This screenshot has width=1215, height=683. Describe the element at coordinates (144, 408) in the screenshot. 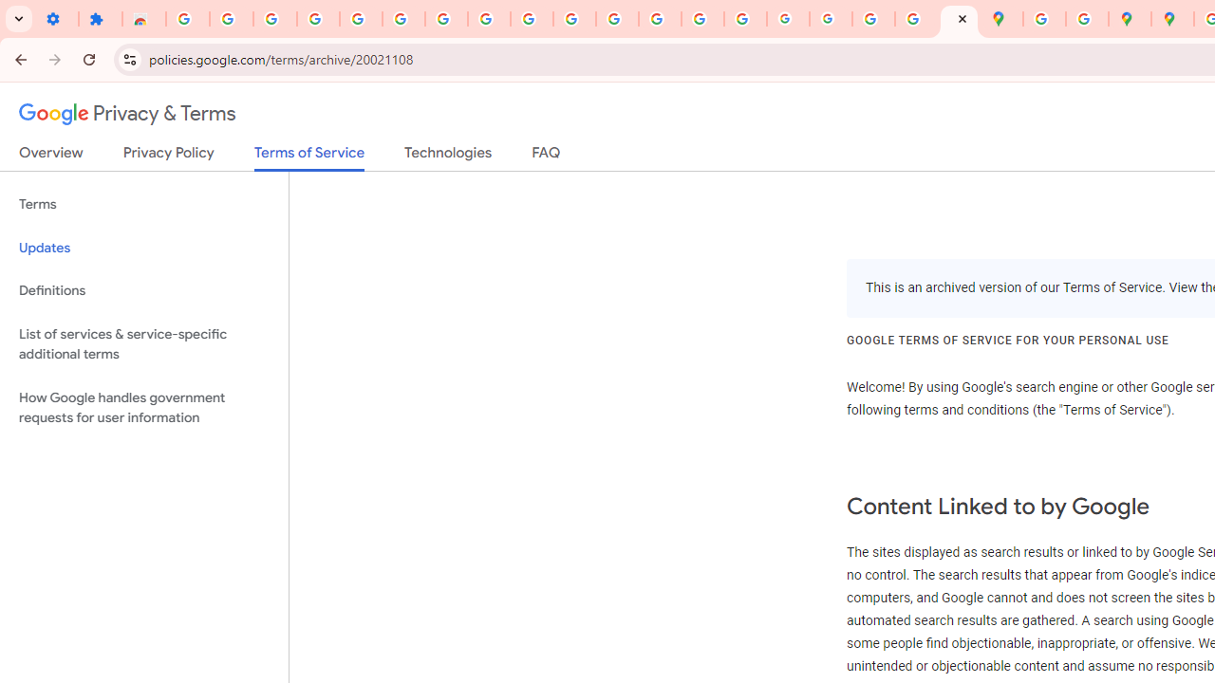

I see `How Google handles government requests for user information` at that location.